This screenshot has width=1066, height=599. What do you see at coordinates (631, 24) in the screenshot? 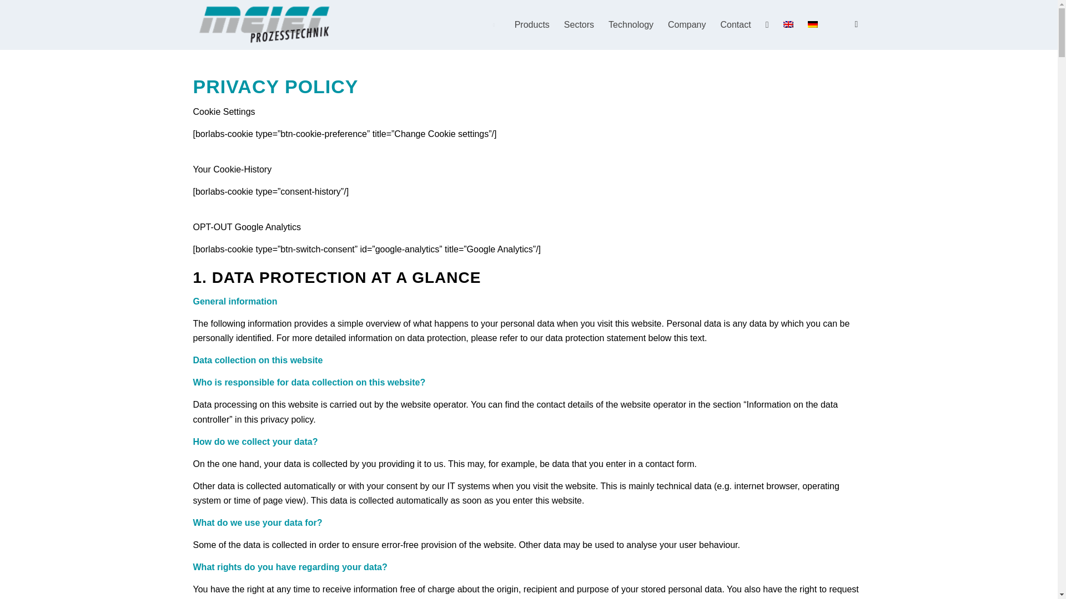
I see `Technology` at bounding box center [631, 24].